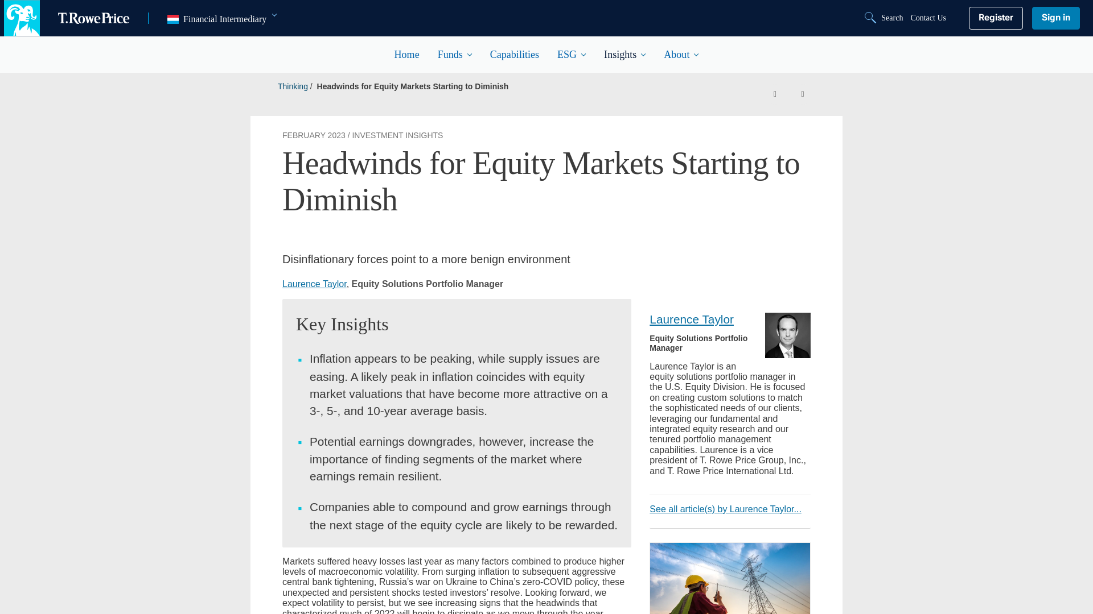 The height and width of the screenshot is (614, 1093). What do you see at coordinates (1055, 18) in the screenshot?
I see `Sign in` at bounding box center [1055, 18].